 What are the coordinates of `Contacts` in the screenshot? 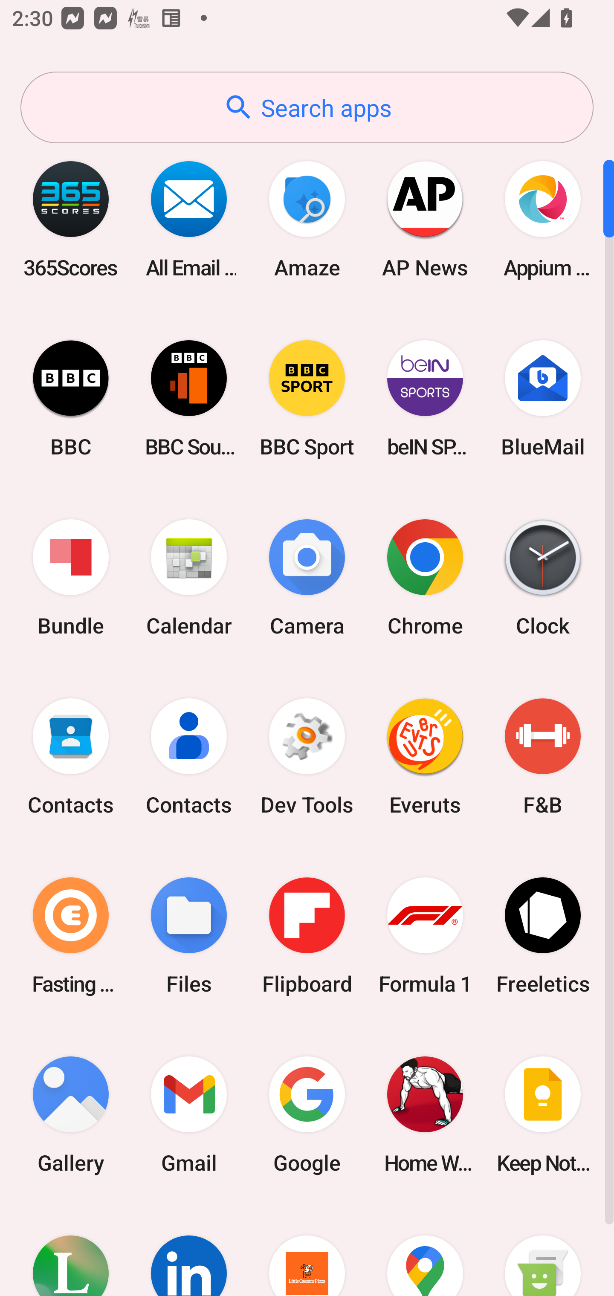 It's located at (189, 757).